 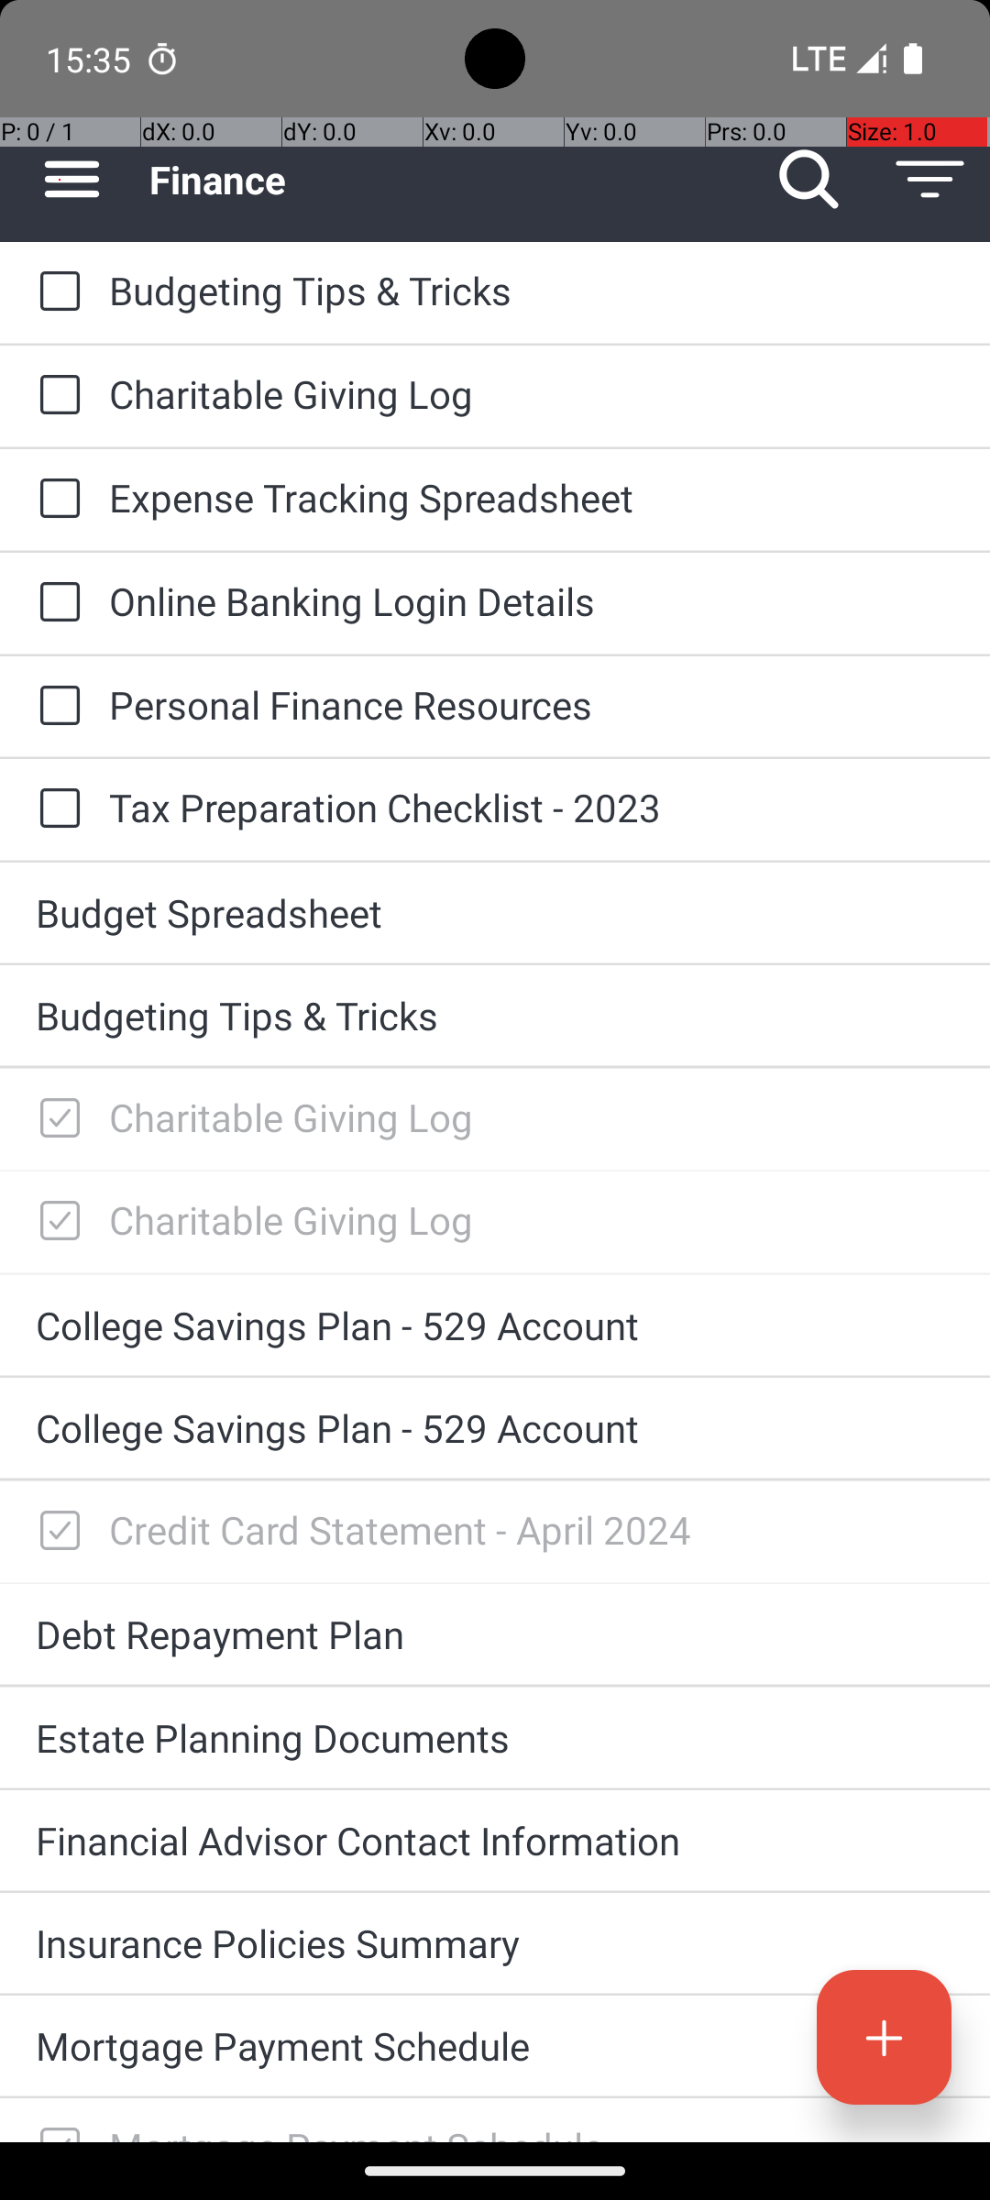 I want to click on to-do: Charitable Giving Log, so click(x=55, y=396).